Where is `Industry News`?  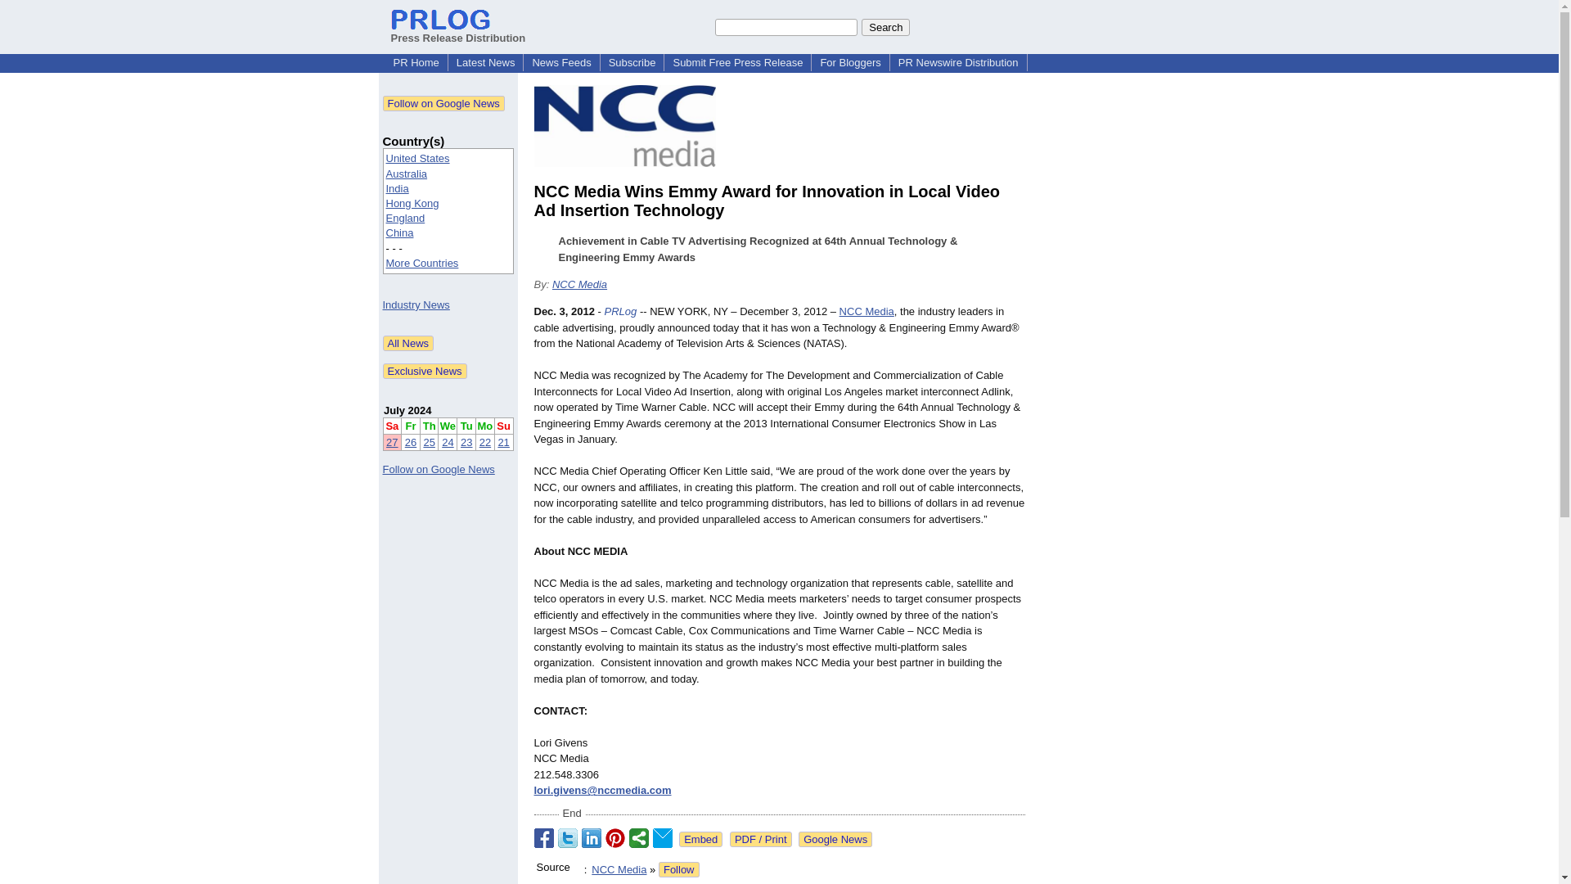
Industry News is located at coordinates (416, 304).